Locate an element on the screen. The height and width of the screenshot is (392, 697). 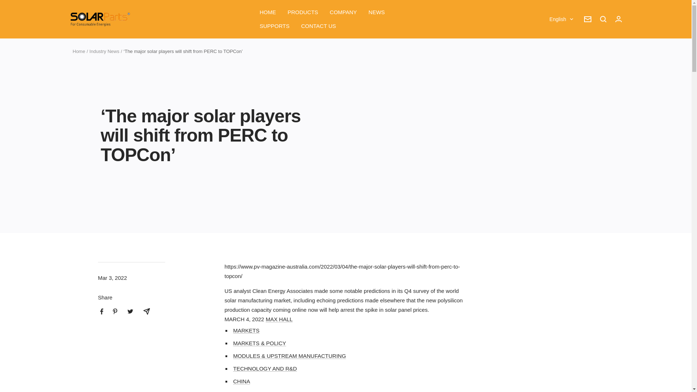
NEWS is located at coordinates (376, 12).